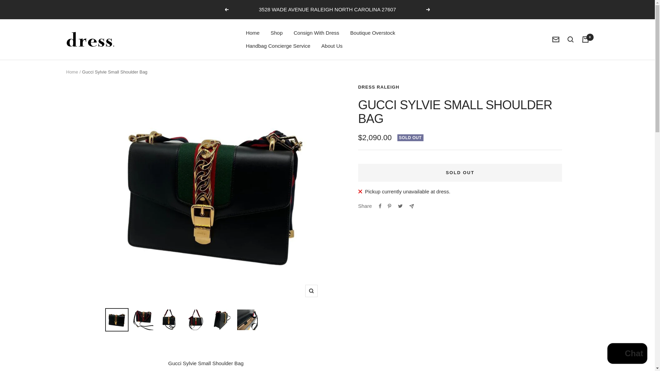  Describe the element at coordinates (316, 33) in the screenshot. I see `Consign With Dress` at that location.